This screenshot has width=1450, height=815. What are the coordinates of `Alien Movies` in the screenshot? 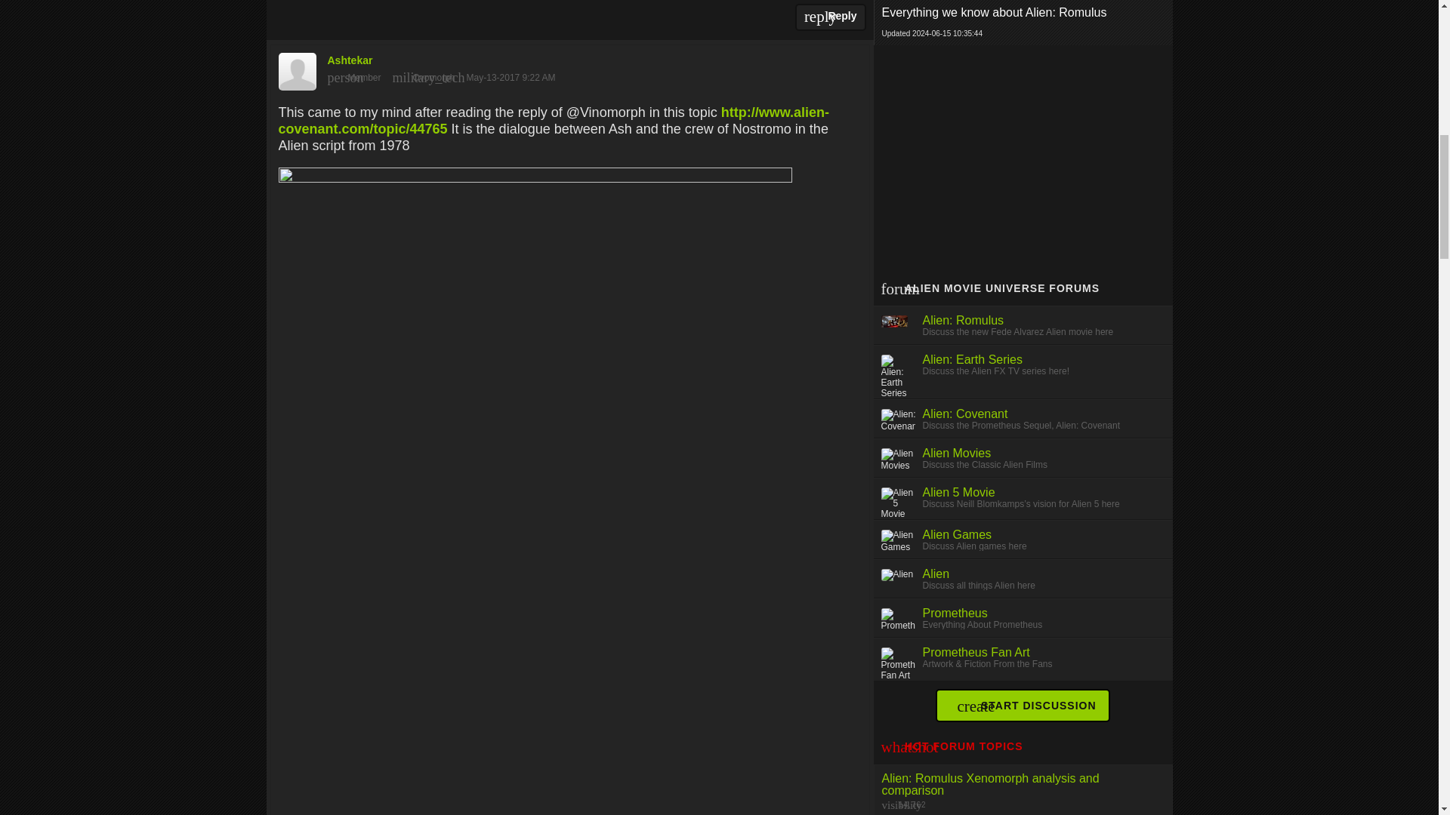 It's located at (957, 453).